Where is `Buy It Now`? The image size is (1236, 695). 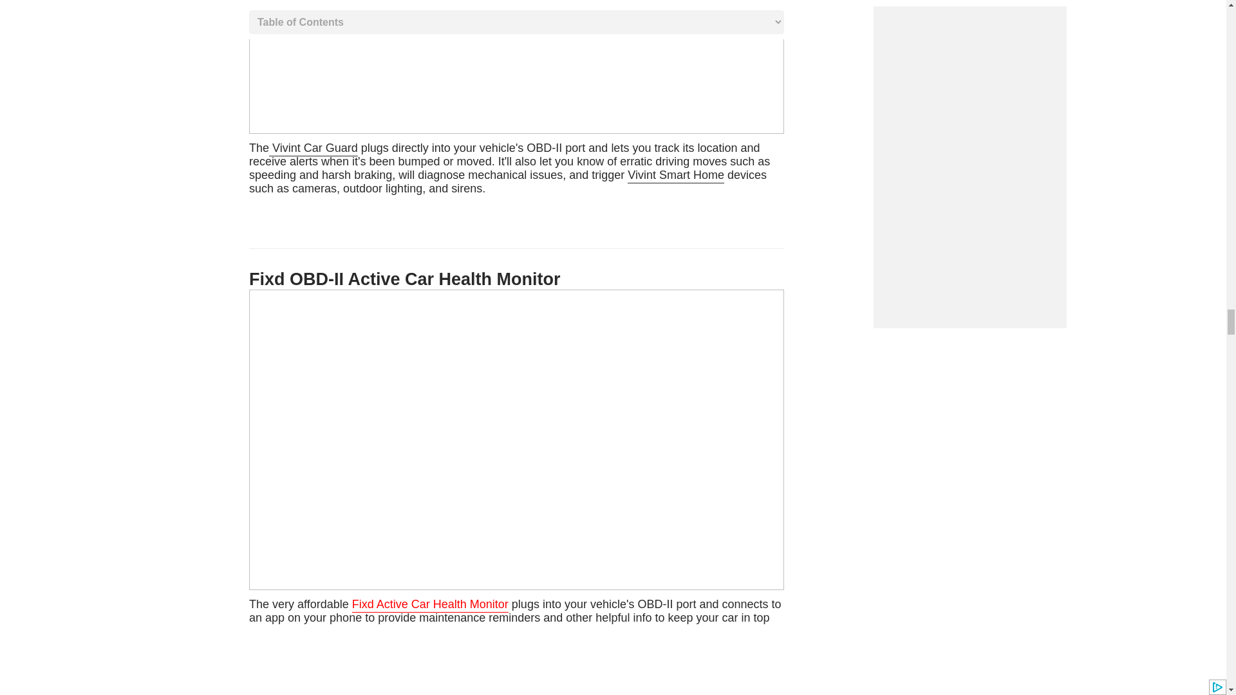 Buy It Now is located at coordinates (515, 646).